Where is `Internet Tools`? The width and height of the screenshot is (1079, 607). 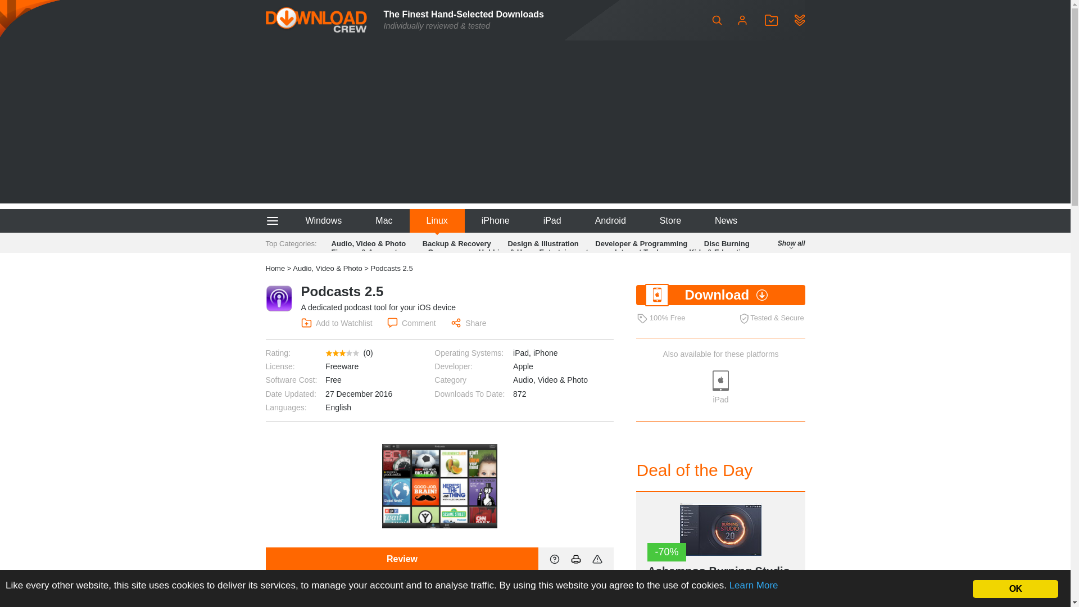 Internet Tools is located at coordinates (638, 252).